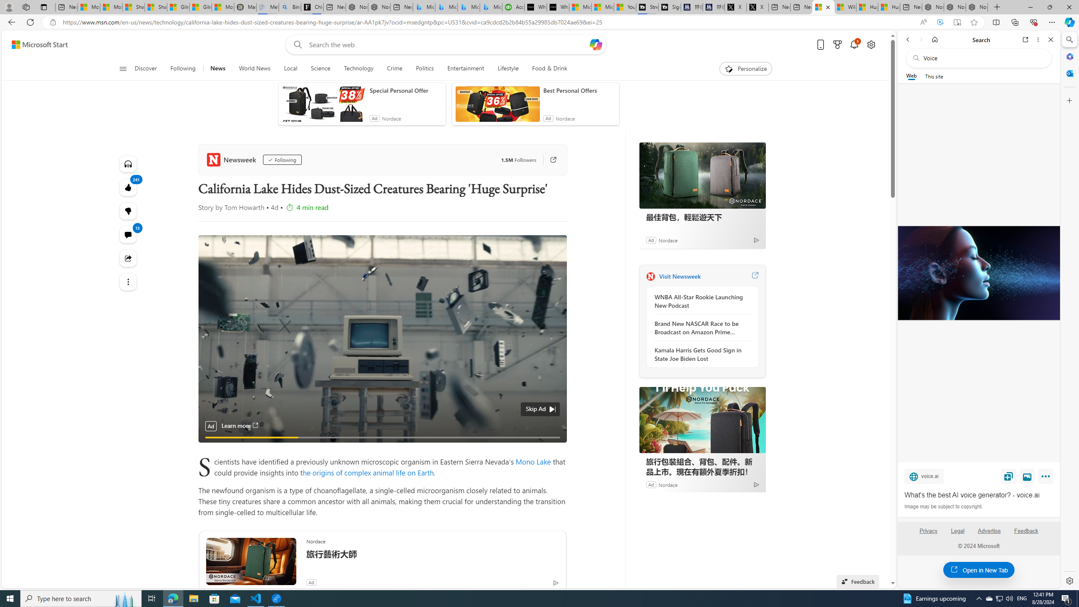  What do you see at coordinates (1069, 56) in the screenshot?
I see `Microsoft 365` at bounding box center [1069, 56].